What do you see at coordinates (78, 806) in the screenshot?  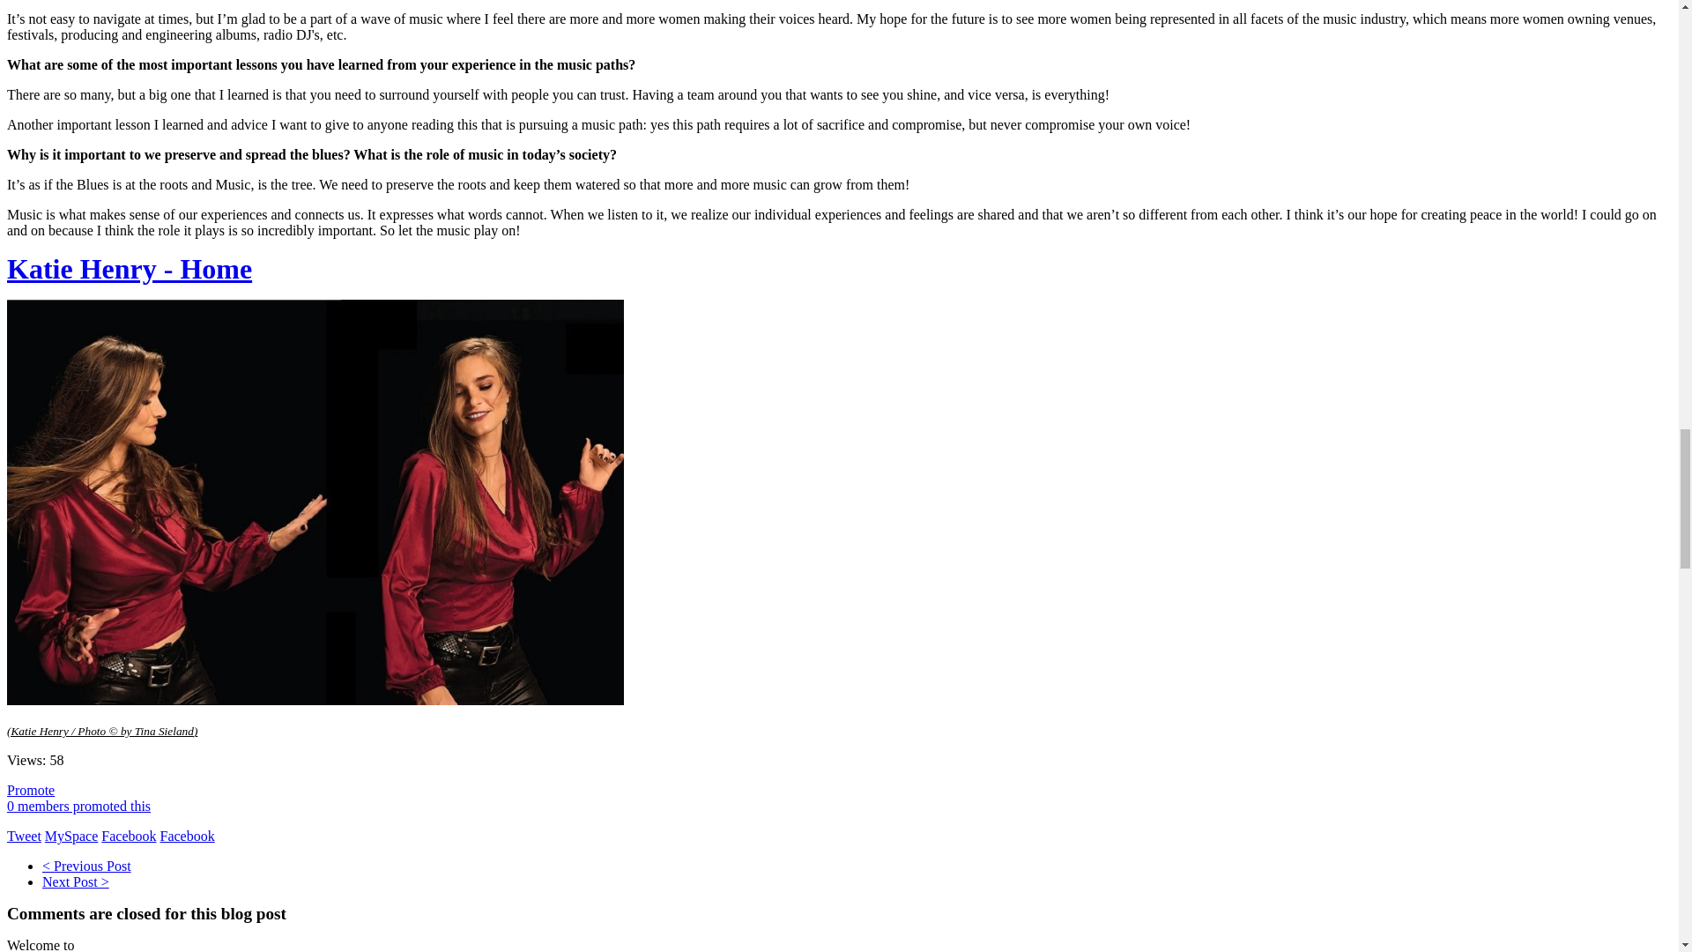 I see `0 members promoted this` at bounding box center [78, 806].